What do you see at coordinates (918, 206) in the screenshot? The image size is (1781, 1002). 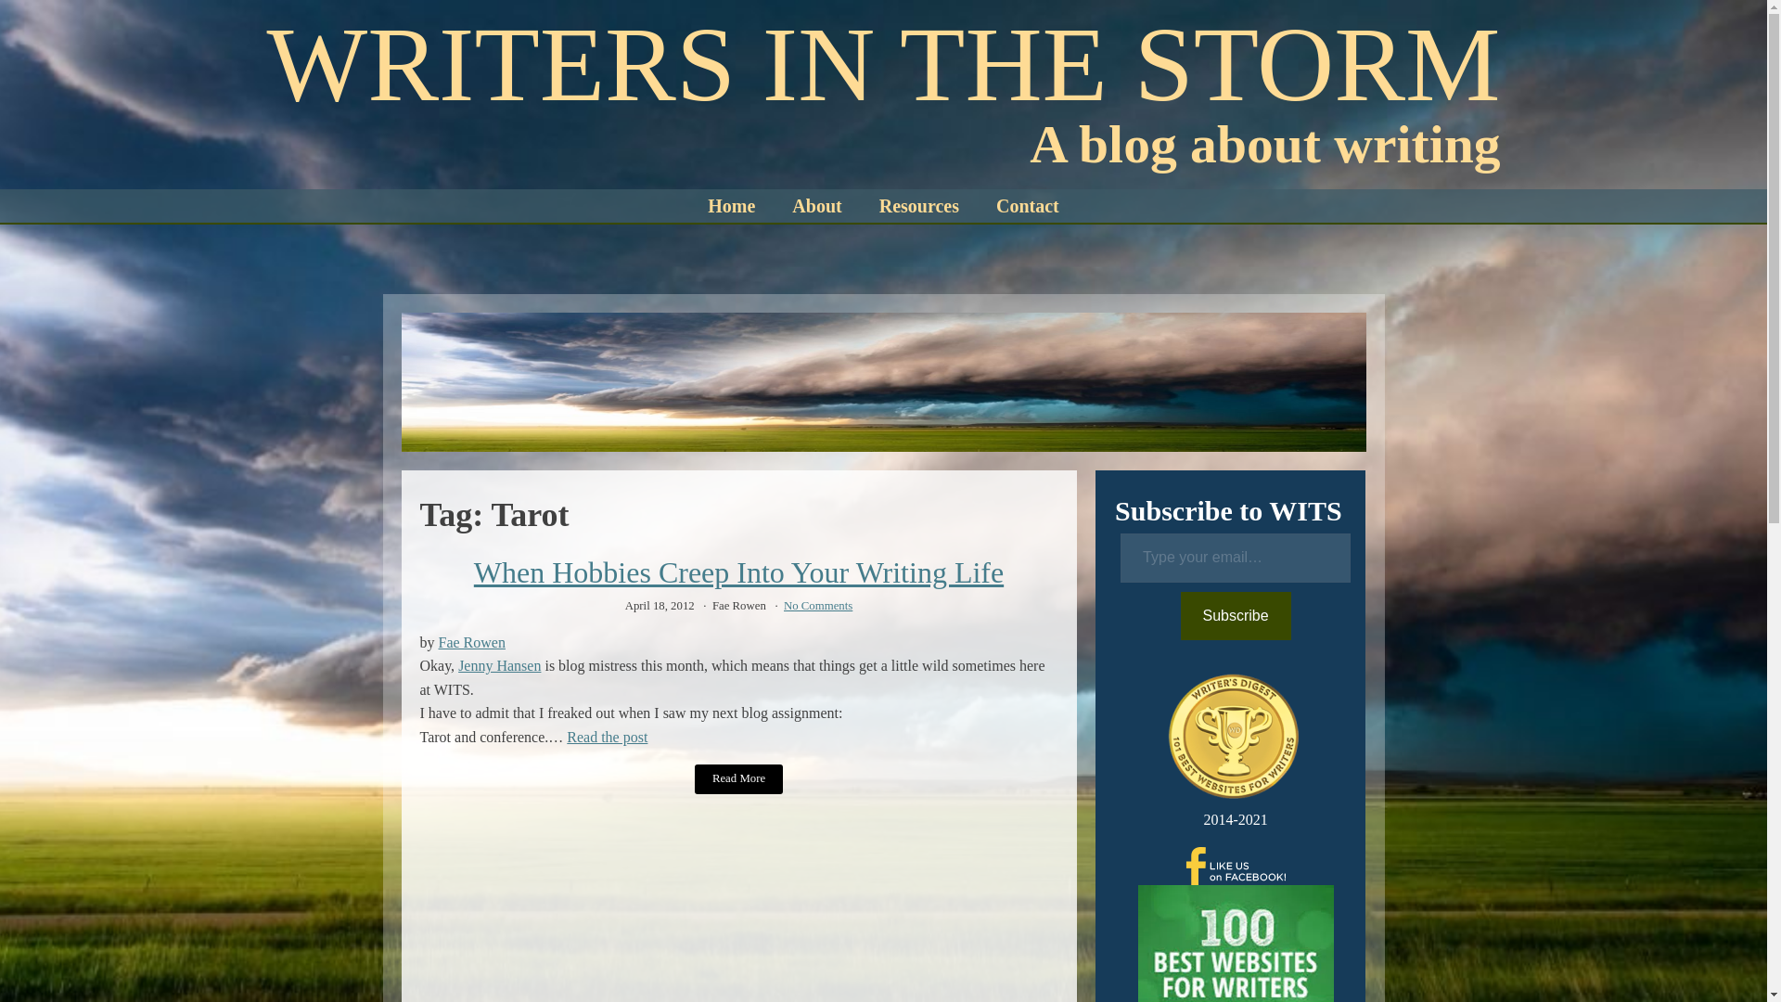 I see `Resources` at bounding box center [918, 206].